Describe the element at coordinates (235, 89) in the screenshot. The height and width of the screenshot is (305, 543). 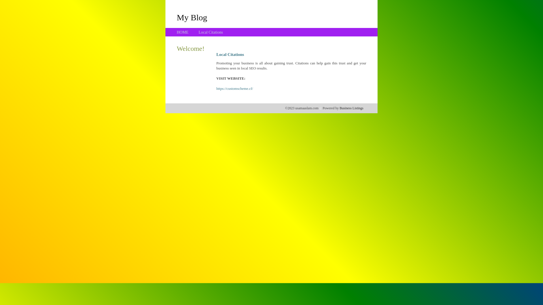
I see `https://customscheme.cf/` at that location.